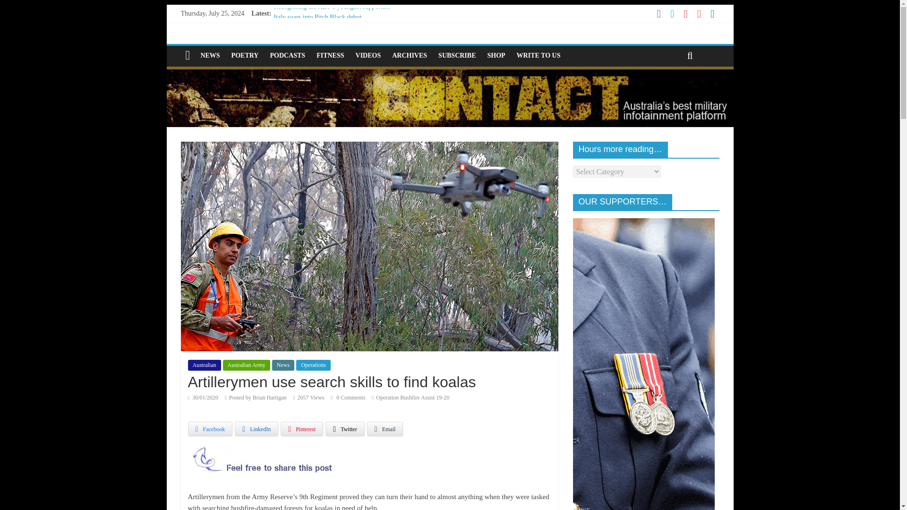  Describe the element at coordinates (210, 429) in the screenshot. I see `Share this article on Facebook` at that location.